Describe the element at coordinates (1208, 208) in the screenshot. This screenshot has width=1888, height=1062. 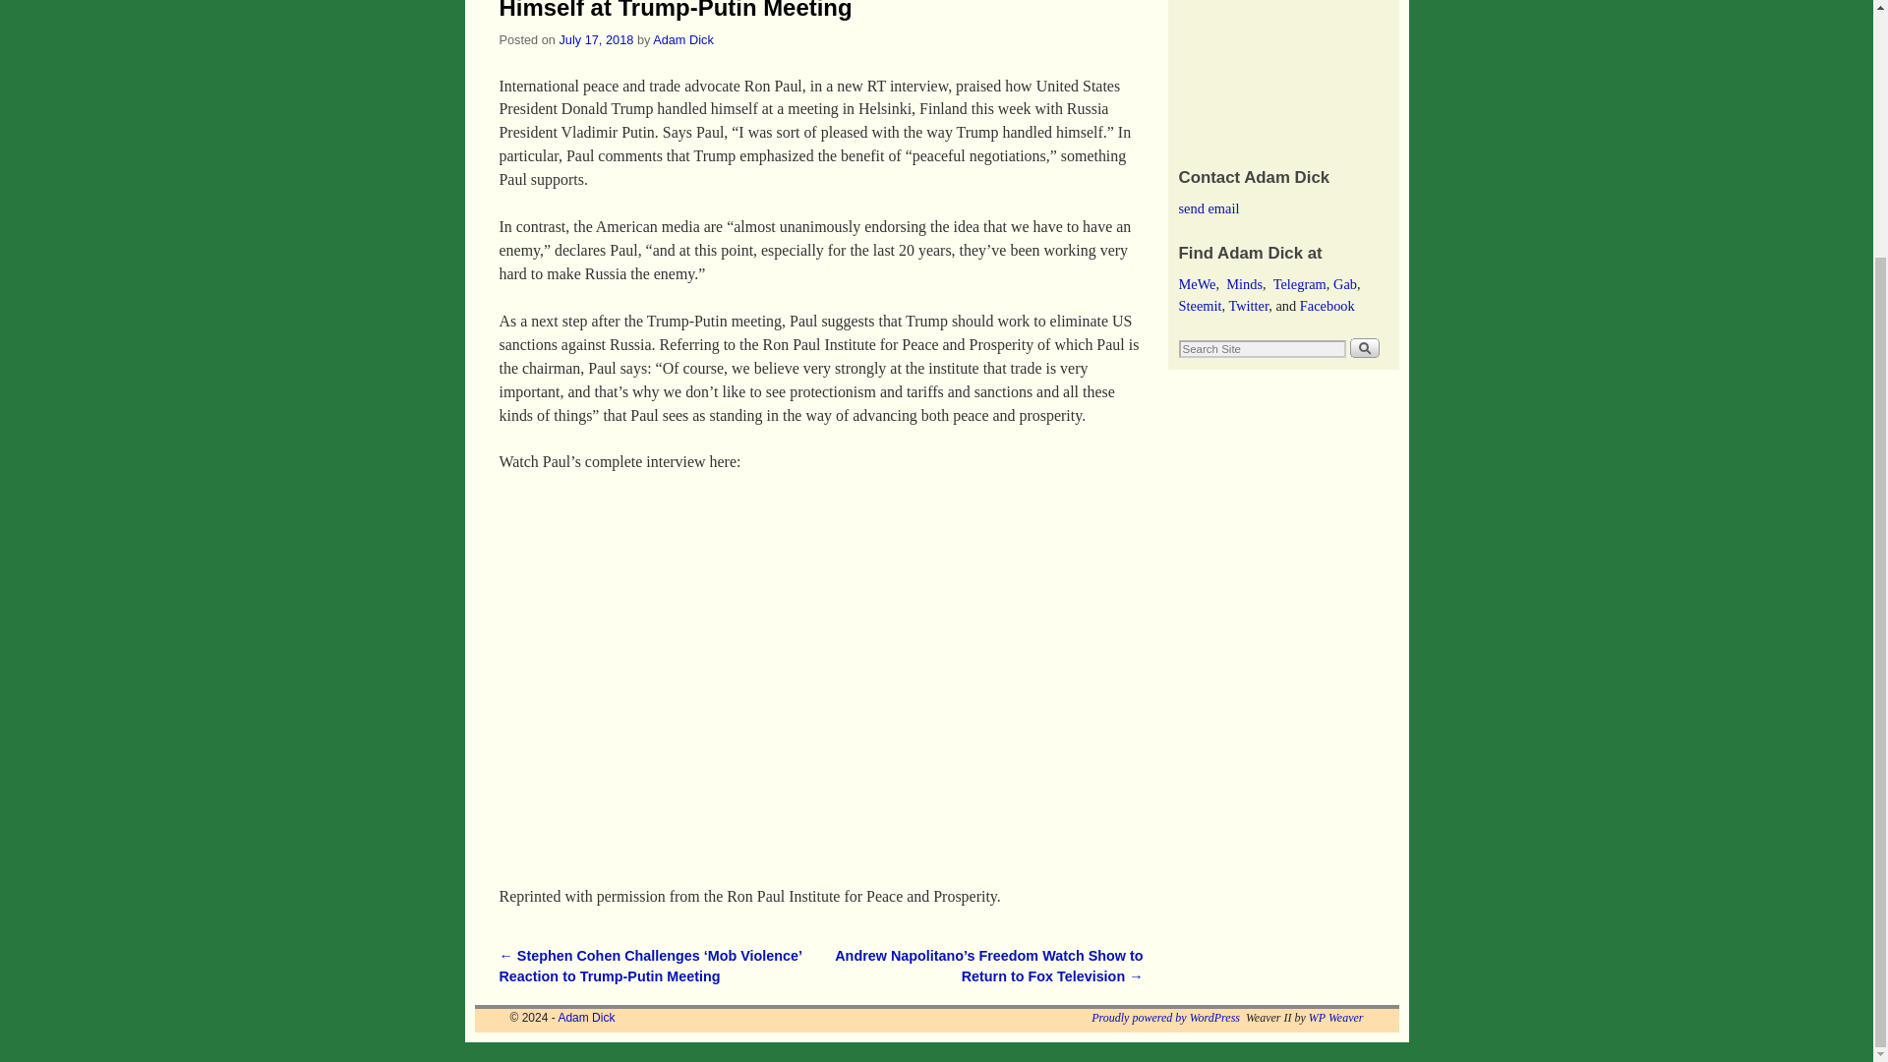
I see `send email` at that location.